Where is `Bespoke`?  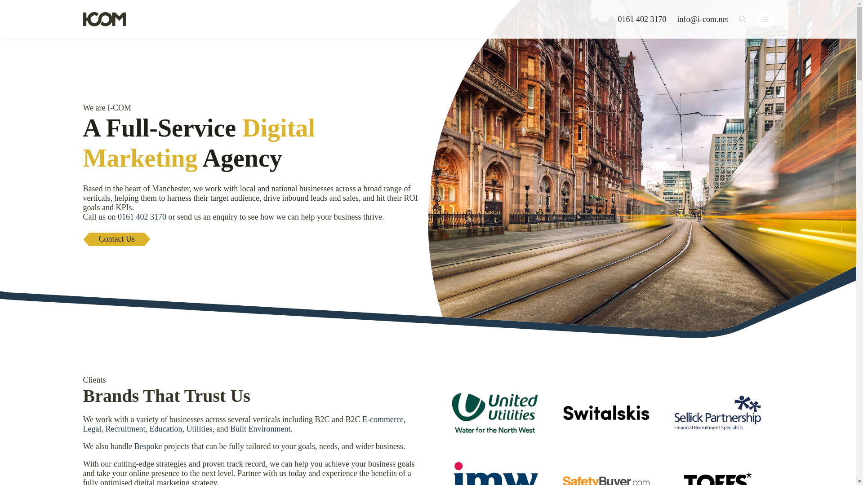 Bespoke is located at coordinates (148, 446).